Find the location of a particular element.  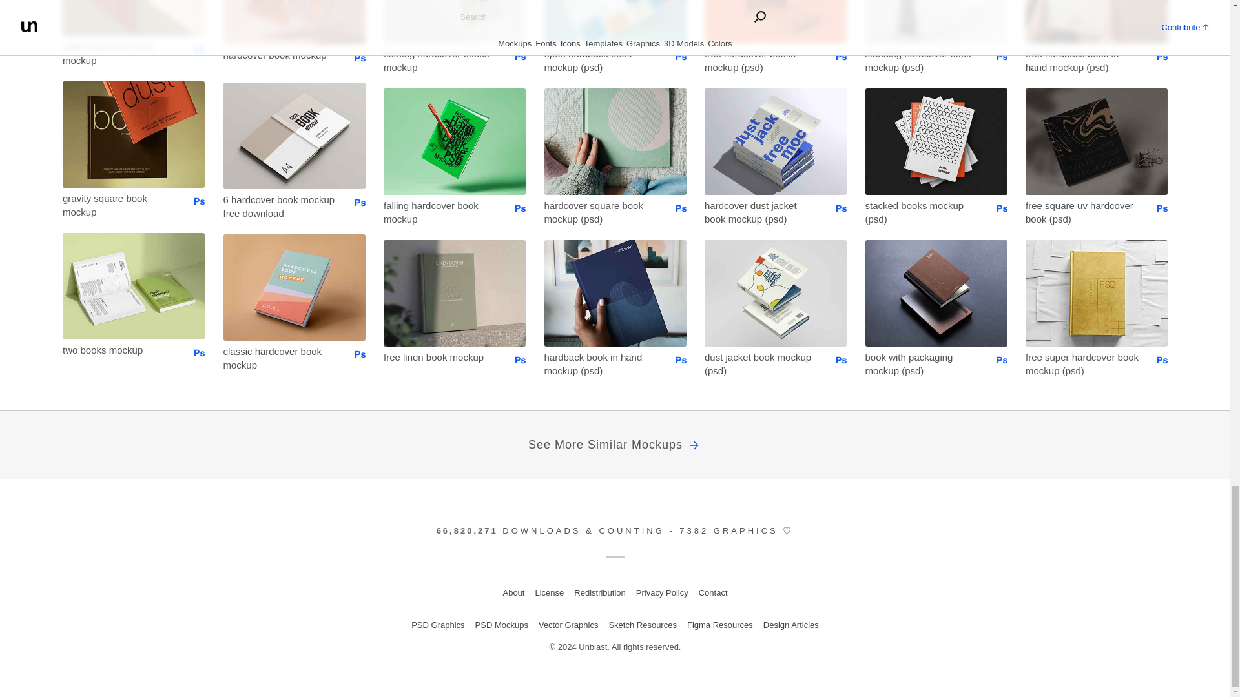

classic hardcover book mockup is located at coordinates (280, 358).